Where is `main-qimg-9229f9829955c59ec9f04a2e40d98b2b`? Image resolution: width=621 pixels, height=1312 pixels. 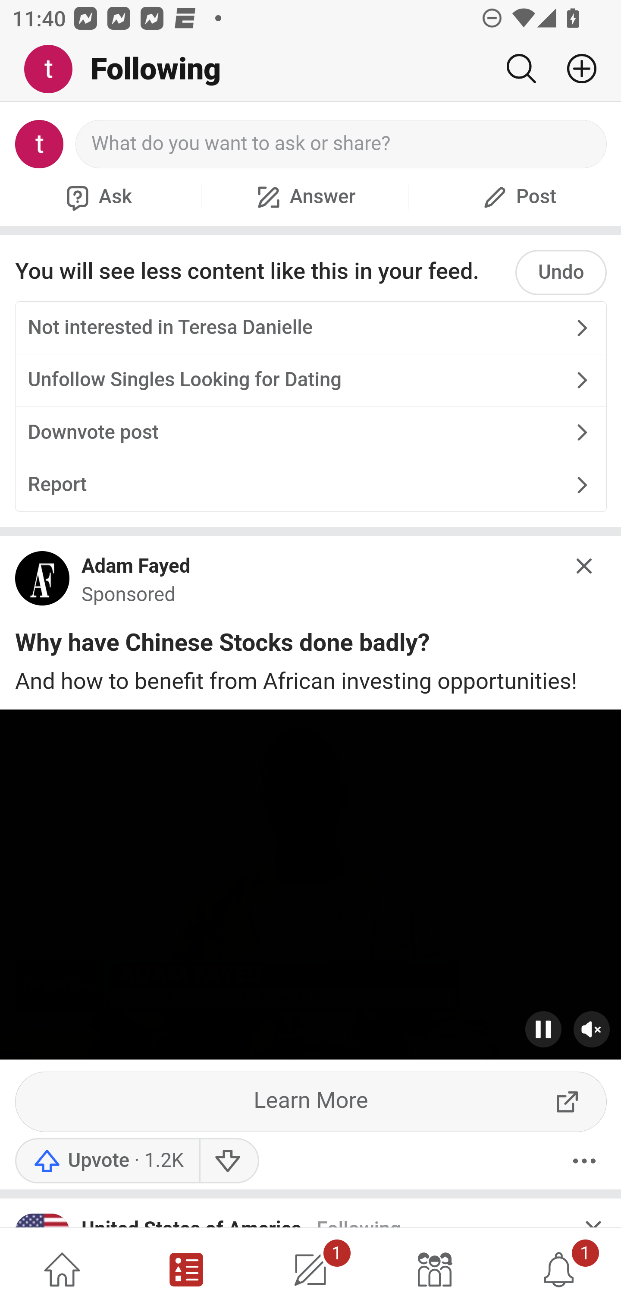 main-qimg-9229f9829955c59ec9f04a2e40d98b2b is located at coordinates (43, 582).